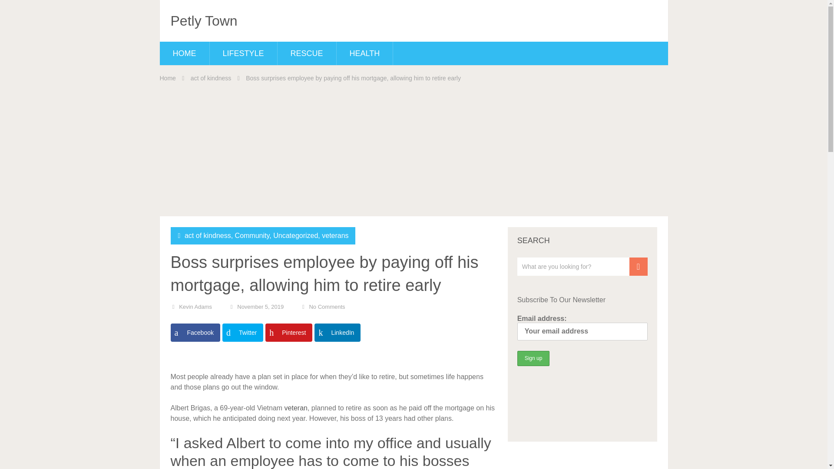 The width and height of the screenshot is (834, 469). What do you see at coordinates (184, 53) in the screenshot?
I see `HOME` at bounding box center [184, 53].